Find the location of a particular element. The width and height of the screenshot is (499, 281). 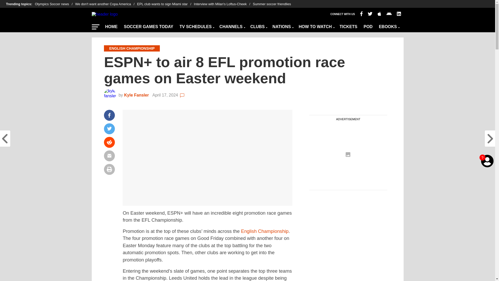

TV SCHEDULES is located at coordinates (196, 25).